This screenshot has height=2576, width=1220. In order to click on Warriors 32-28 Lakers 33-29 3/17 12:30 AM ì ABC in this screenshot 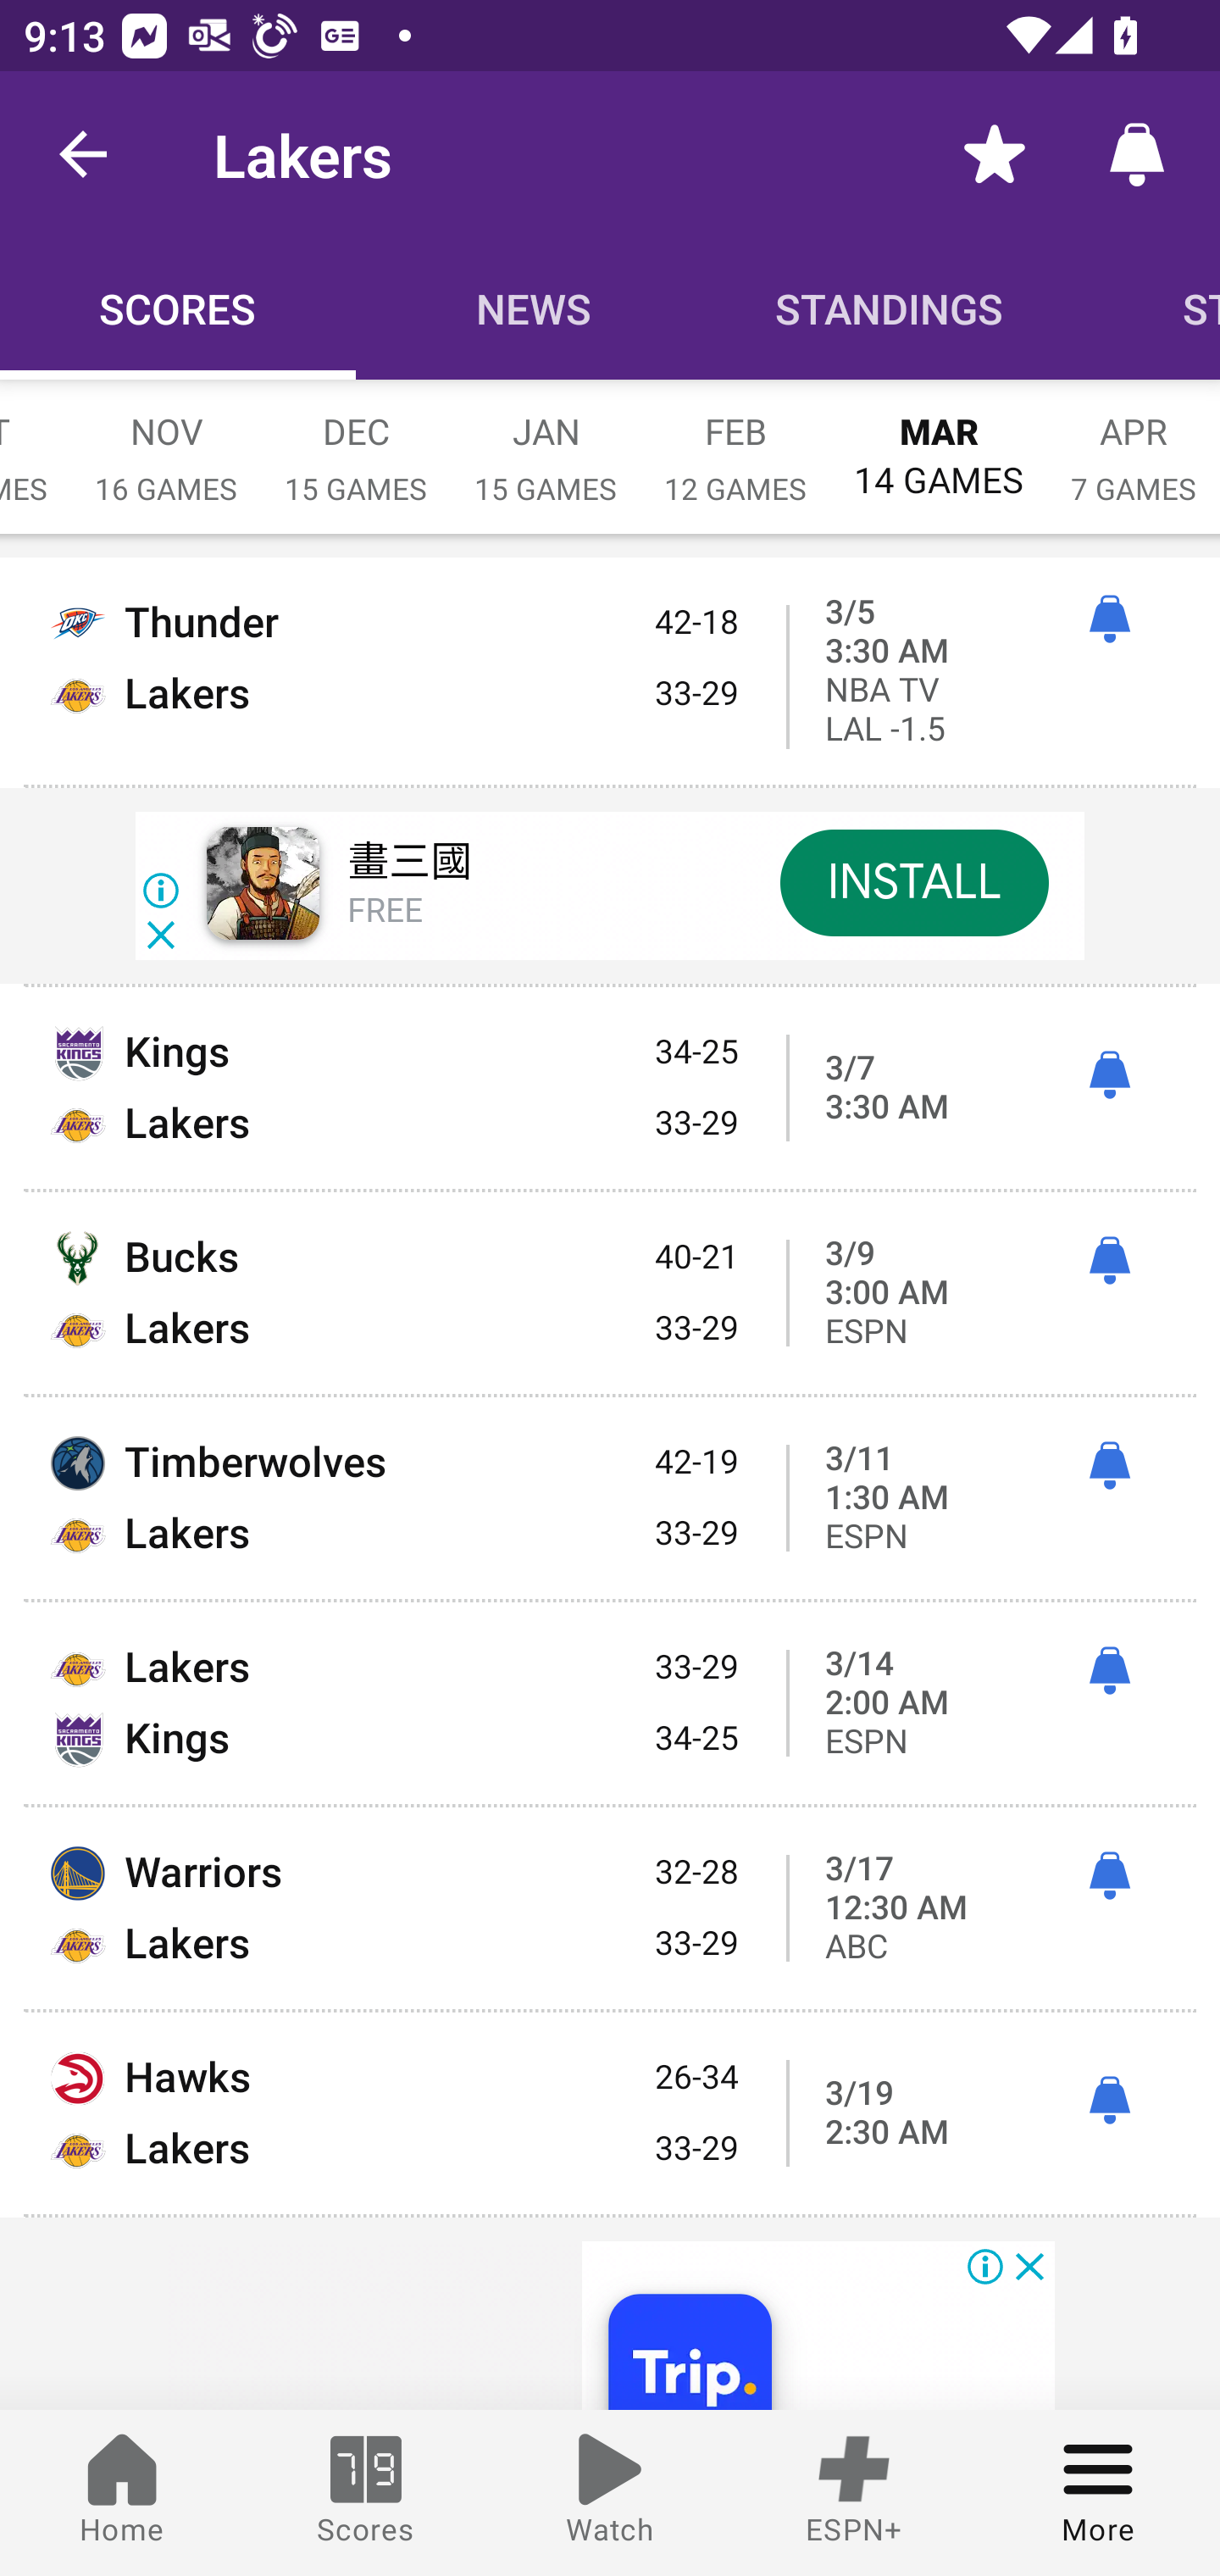, I will do `click(610, 1908)`.